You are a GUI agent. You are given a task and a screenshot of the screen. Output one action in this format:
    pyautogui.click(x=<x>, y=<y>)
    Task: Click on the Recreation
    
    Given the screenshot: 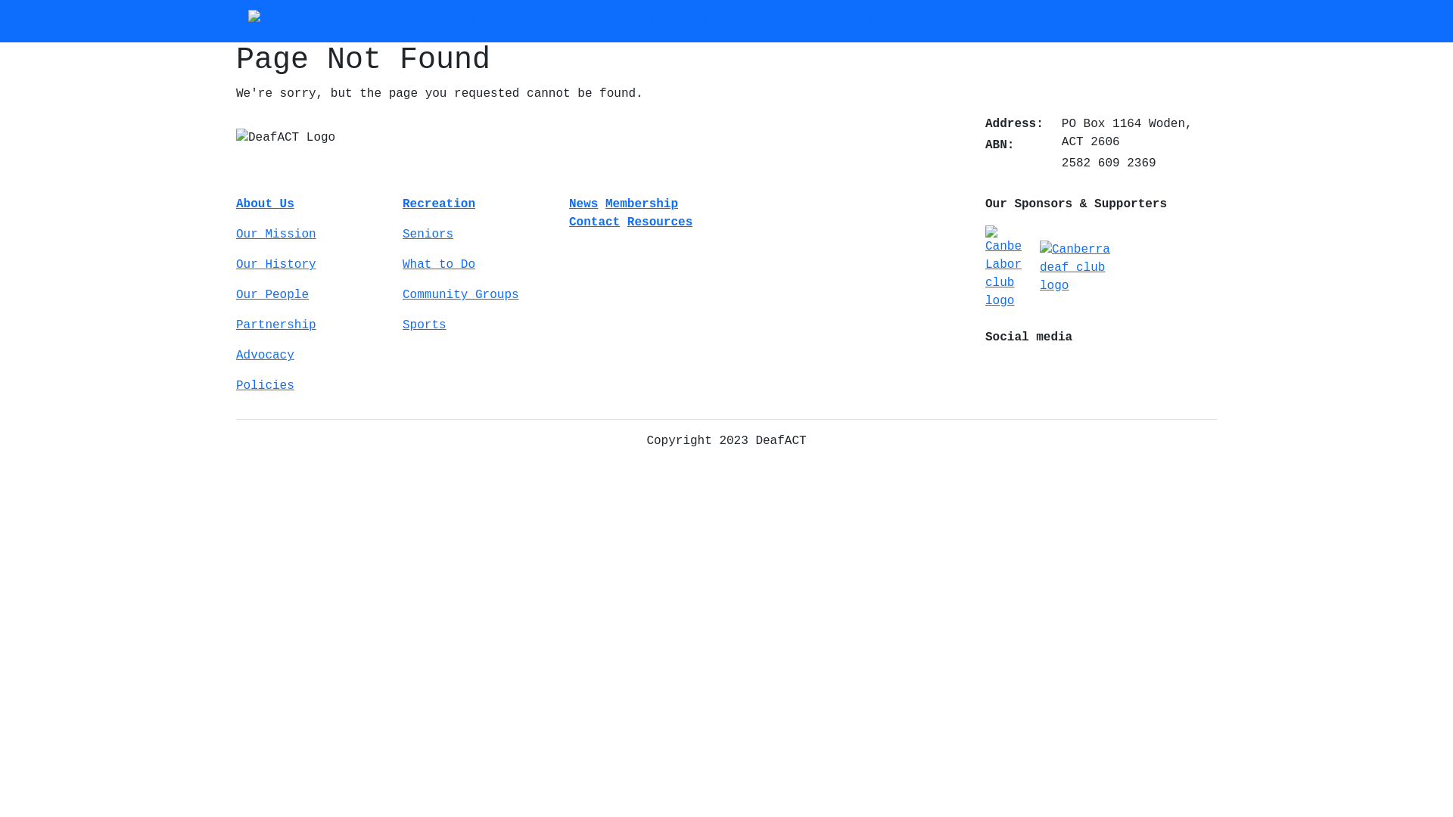 What is the action you would take?
    pyautogui.click(x=560, y=21)
    